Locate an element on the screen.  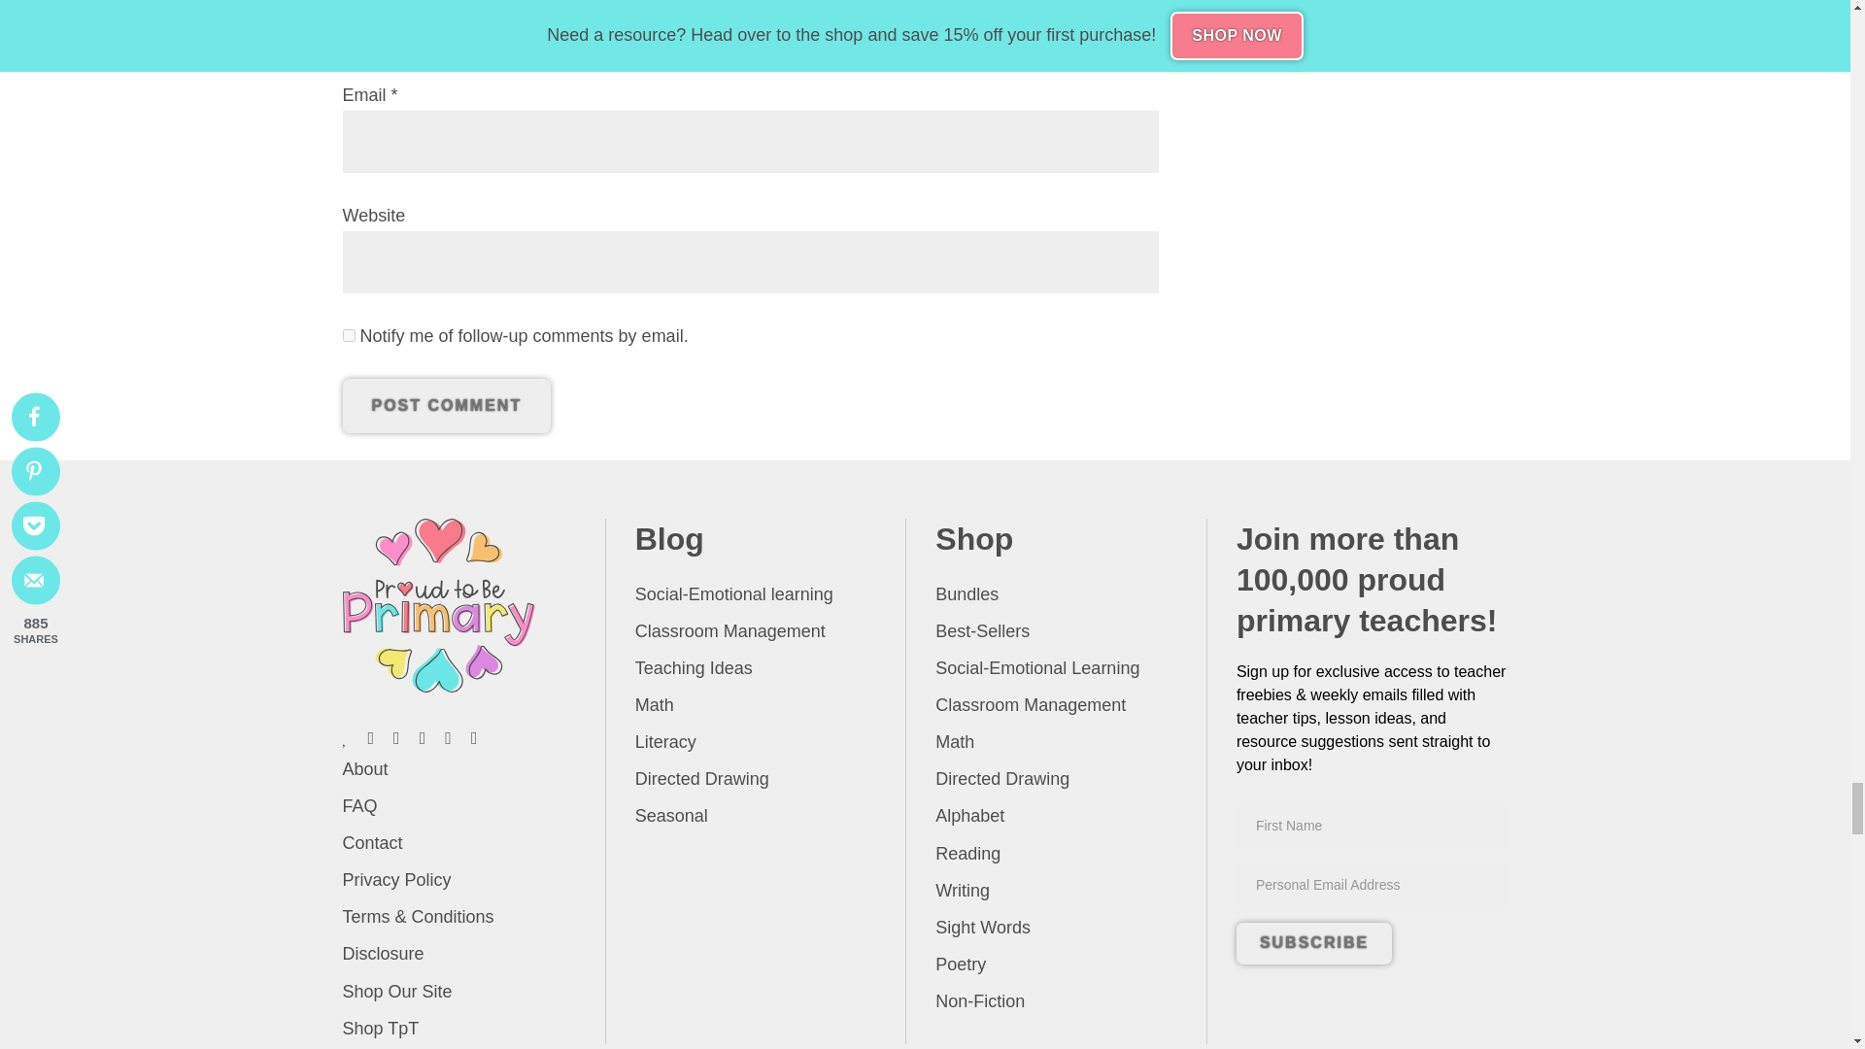
Post Comment is located at coordinates (445, 406).